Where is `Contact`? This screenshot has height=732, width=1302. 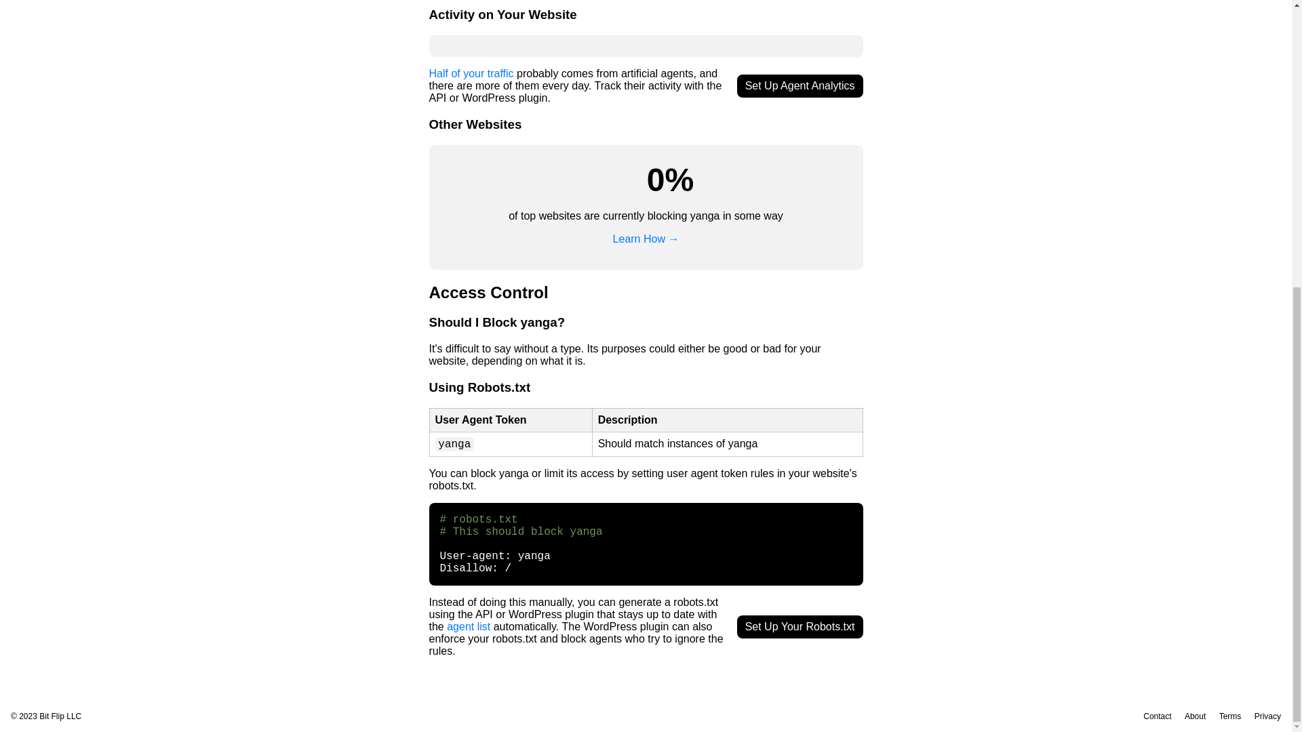
Contact is located at coordinates (1157, 716).